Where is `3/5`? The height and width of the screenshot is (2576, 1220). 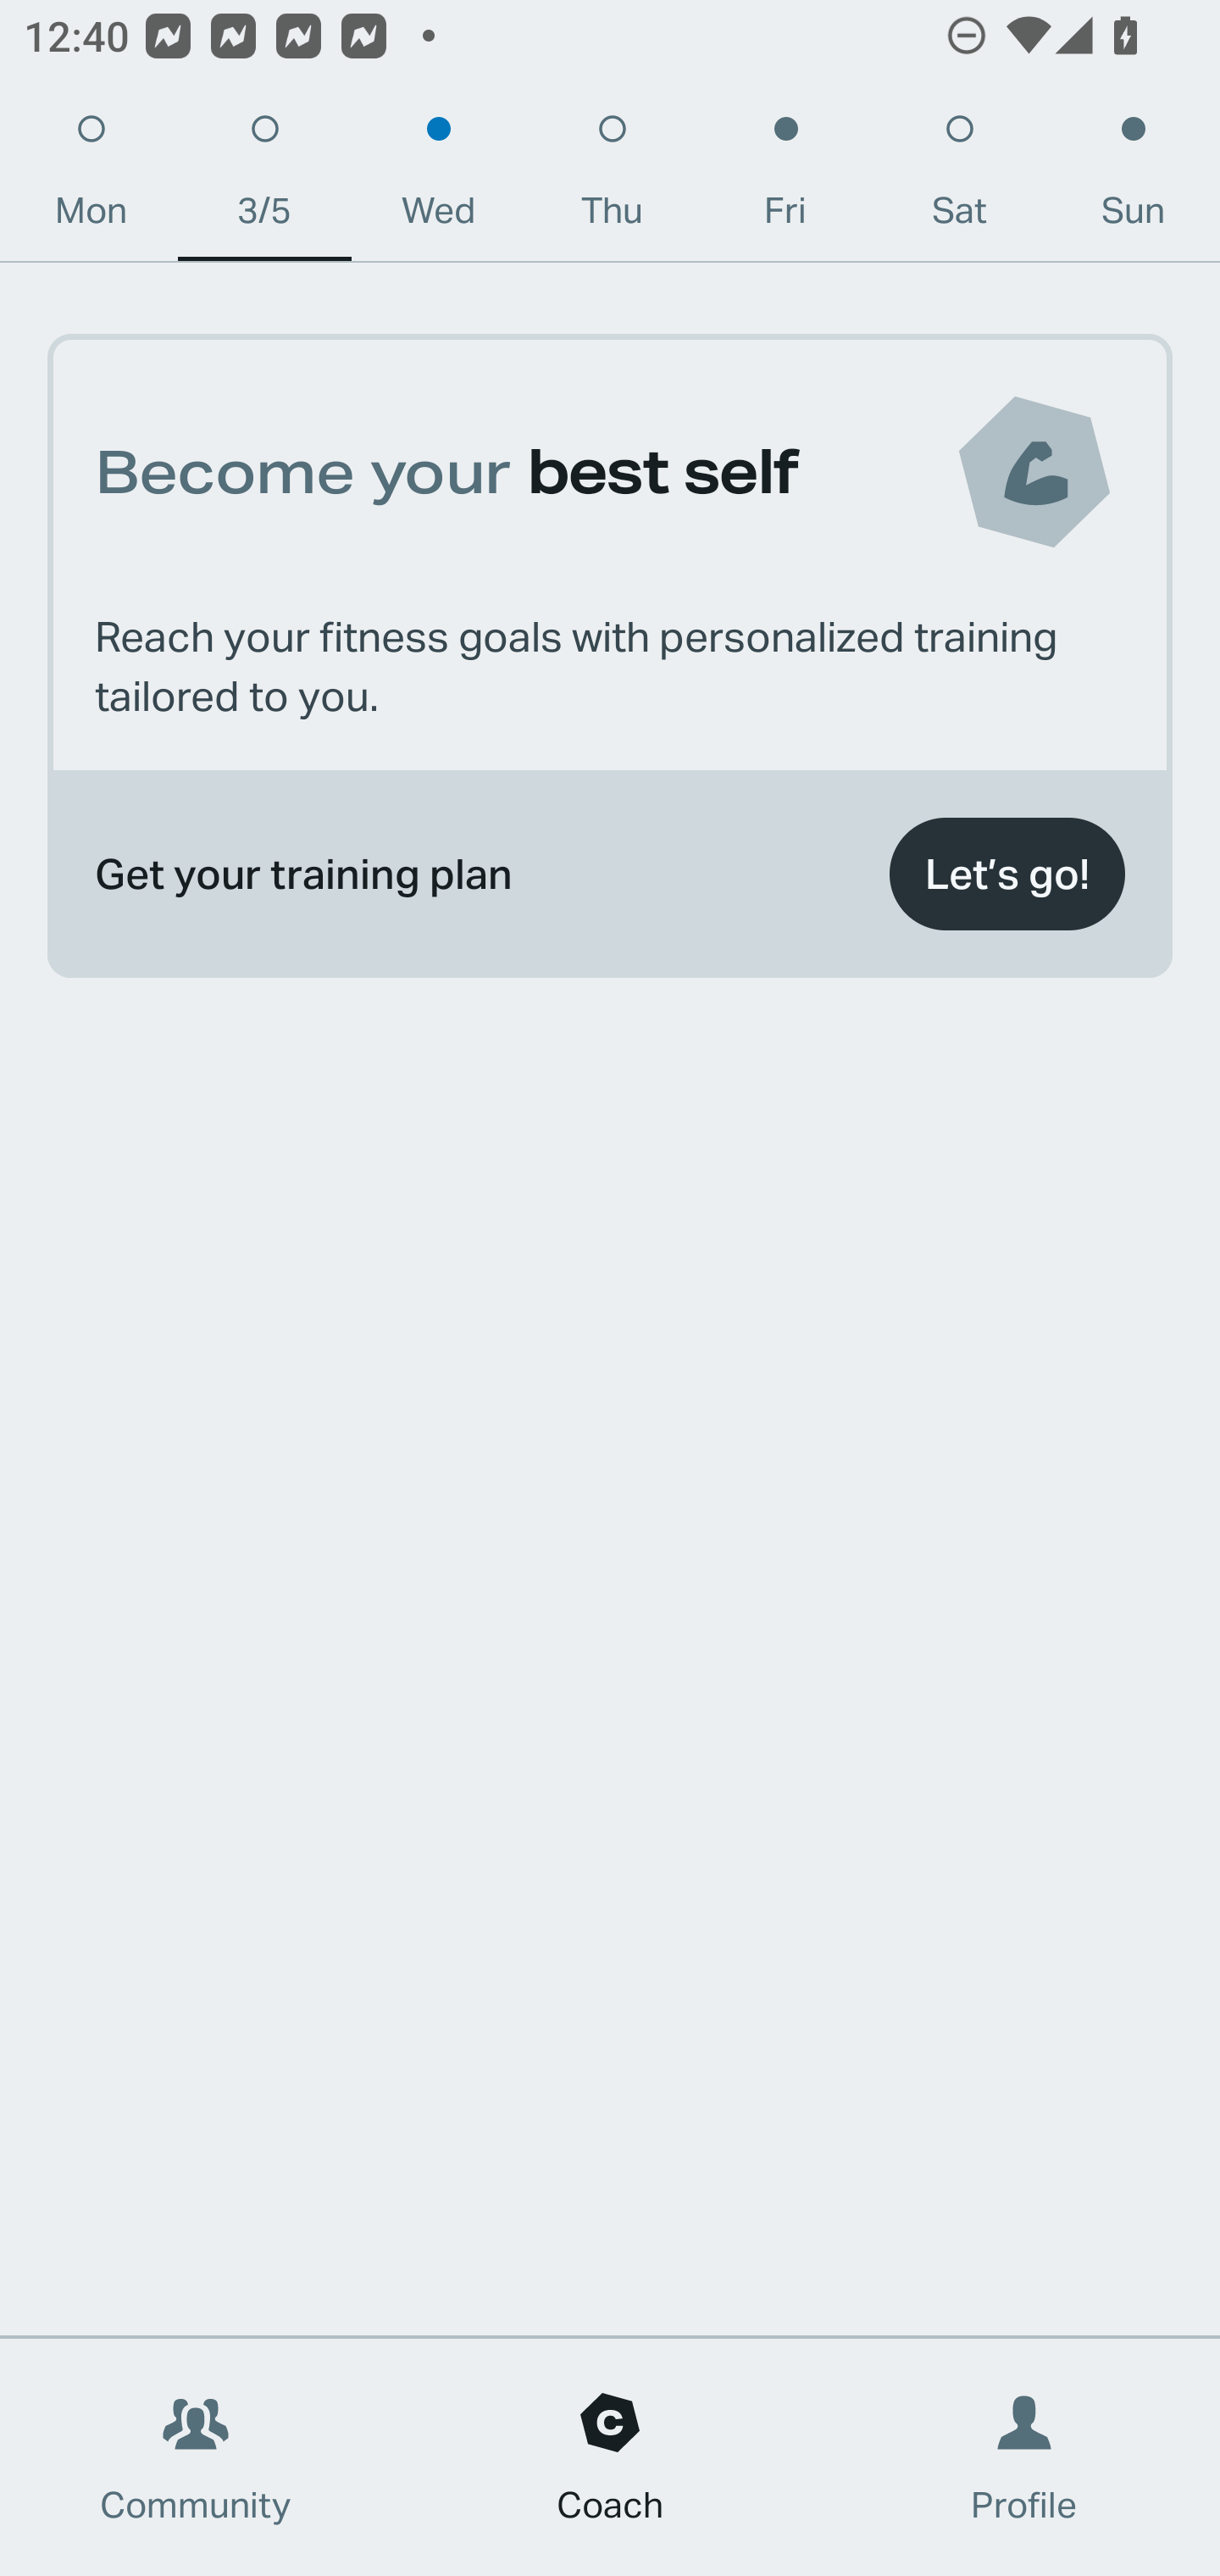 3/5 is located at coordinates (264, 178).